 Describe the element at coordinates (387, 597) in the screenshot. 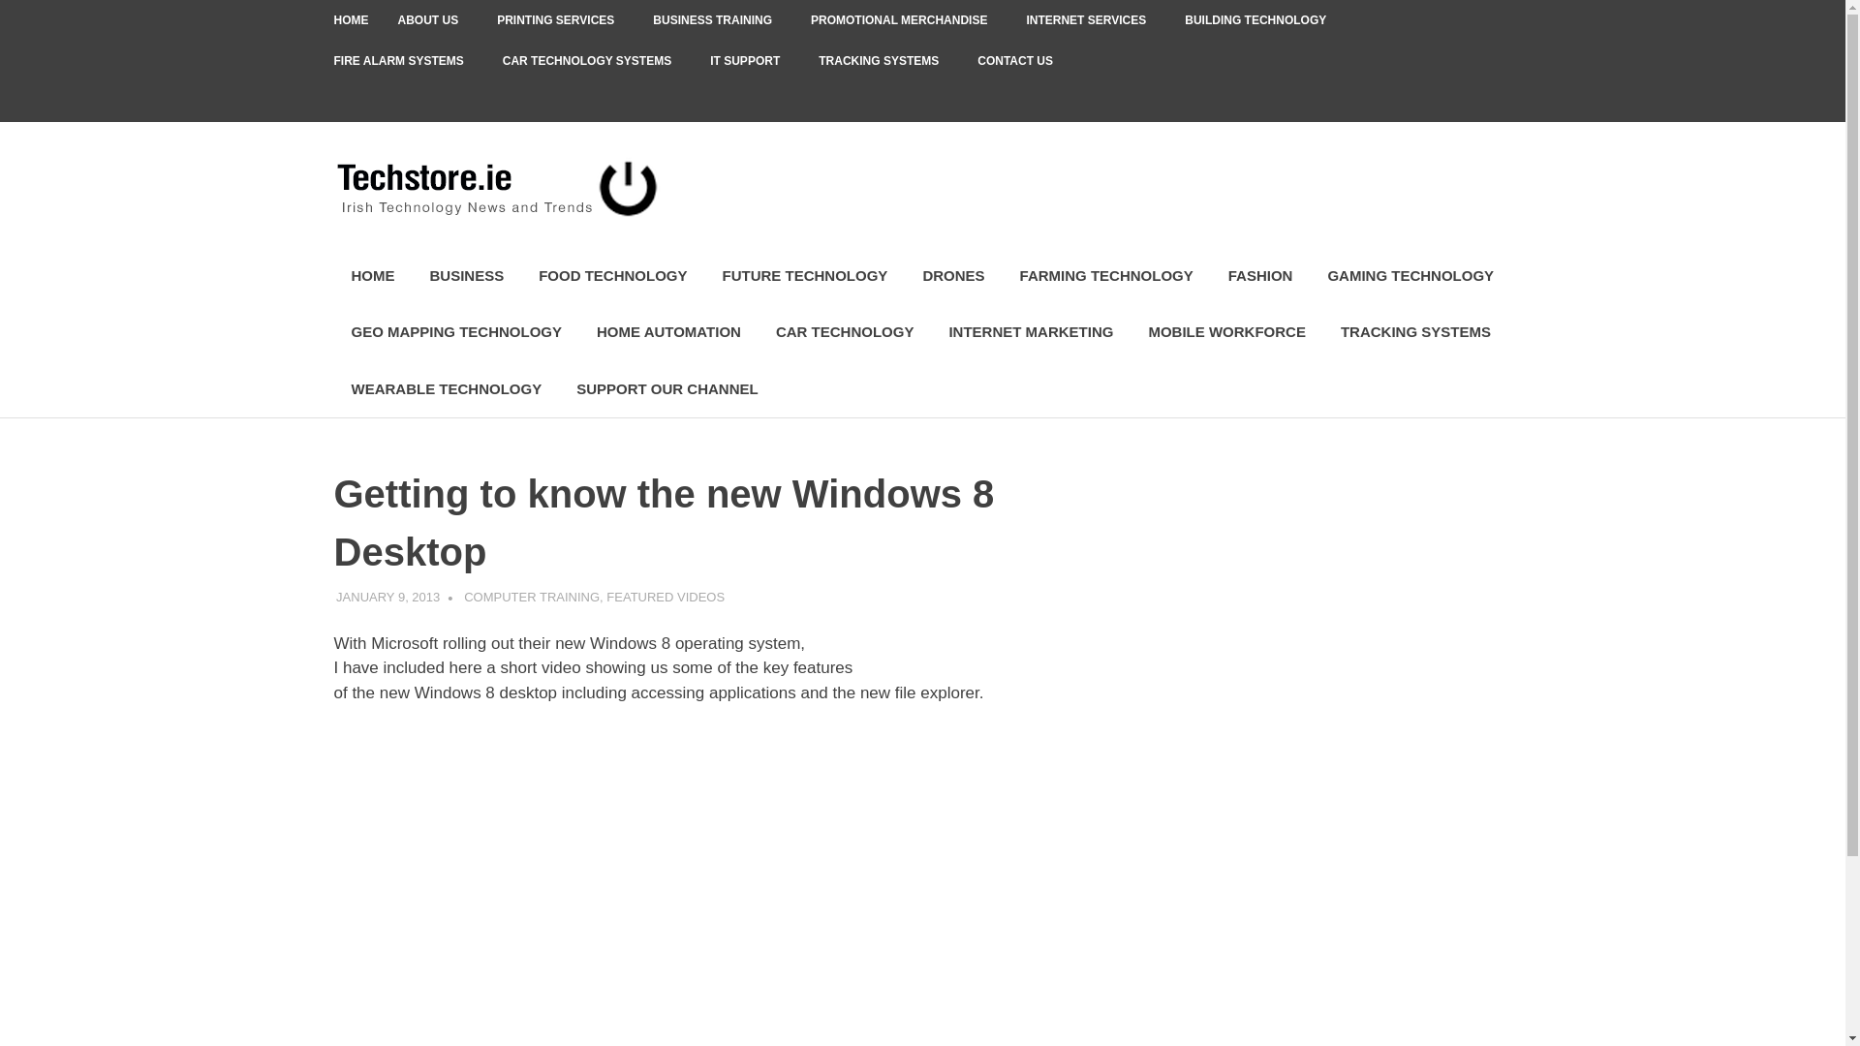

I see `12:41 pm` at that location.